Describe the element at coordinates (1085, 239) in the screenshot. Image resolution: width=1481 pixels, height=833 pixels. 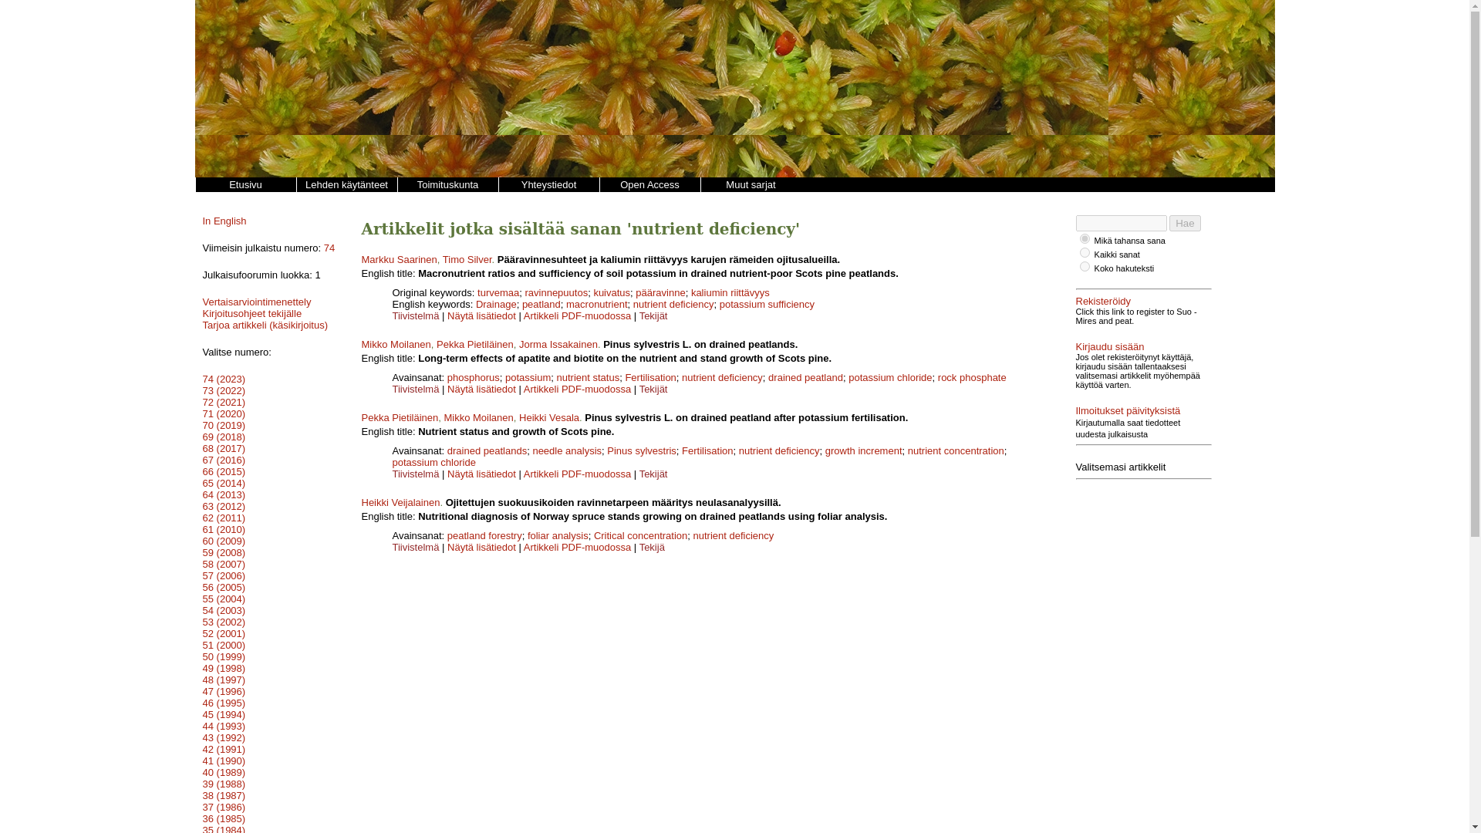
I see `or` at that location.